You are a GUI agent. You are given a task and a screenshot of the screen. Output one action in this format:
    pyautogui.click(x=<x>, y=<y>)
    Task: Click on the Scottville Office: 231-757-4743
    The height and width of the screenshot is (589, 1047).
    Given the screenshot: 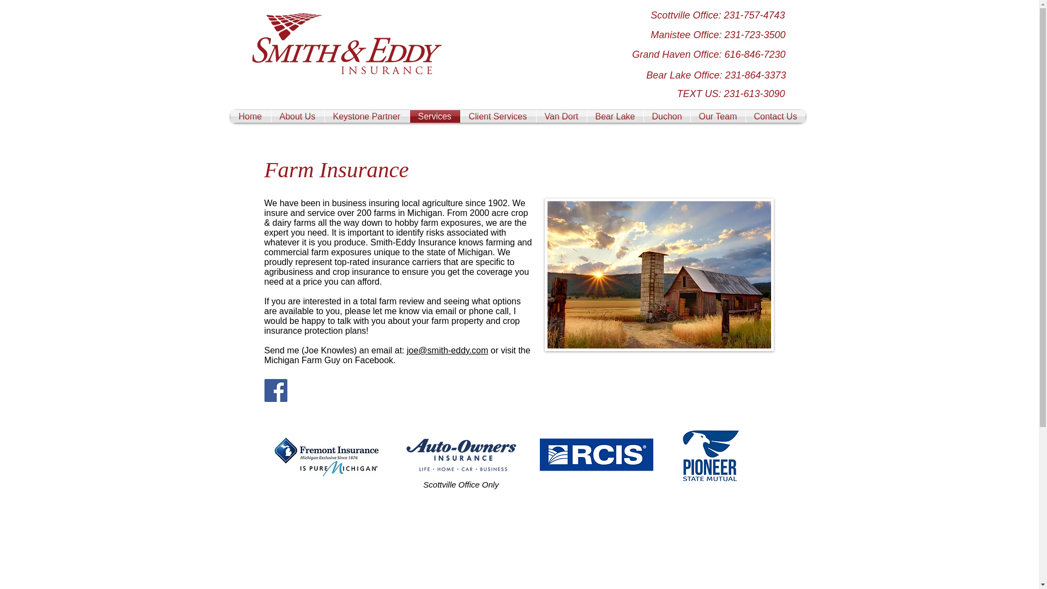 What is the action you would take?
    pyautogui.click(x=693, y=16)
    